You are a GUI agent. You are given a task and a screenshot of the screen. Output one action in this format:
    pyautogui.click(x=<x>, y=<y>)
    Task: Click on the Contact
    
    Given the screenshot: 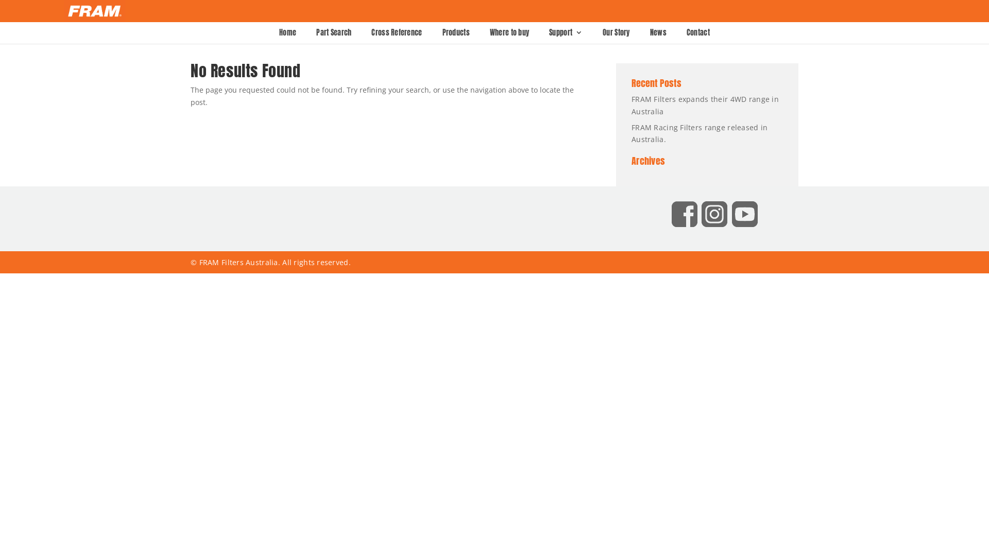 What is the action you would take?
    pyautogui.click(x=698, y=33)
    